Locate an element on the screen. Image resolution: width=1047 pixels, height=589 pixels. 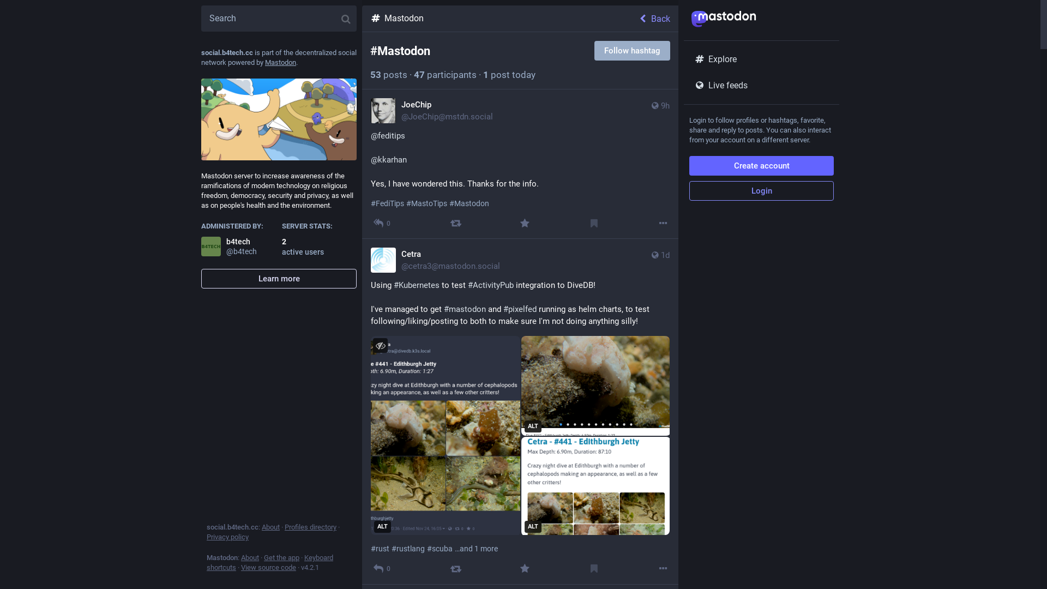
Public is located at coordinates (655, 106).